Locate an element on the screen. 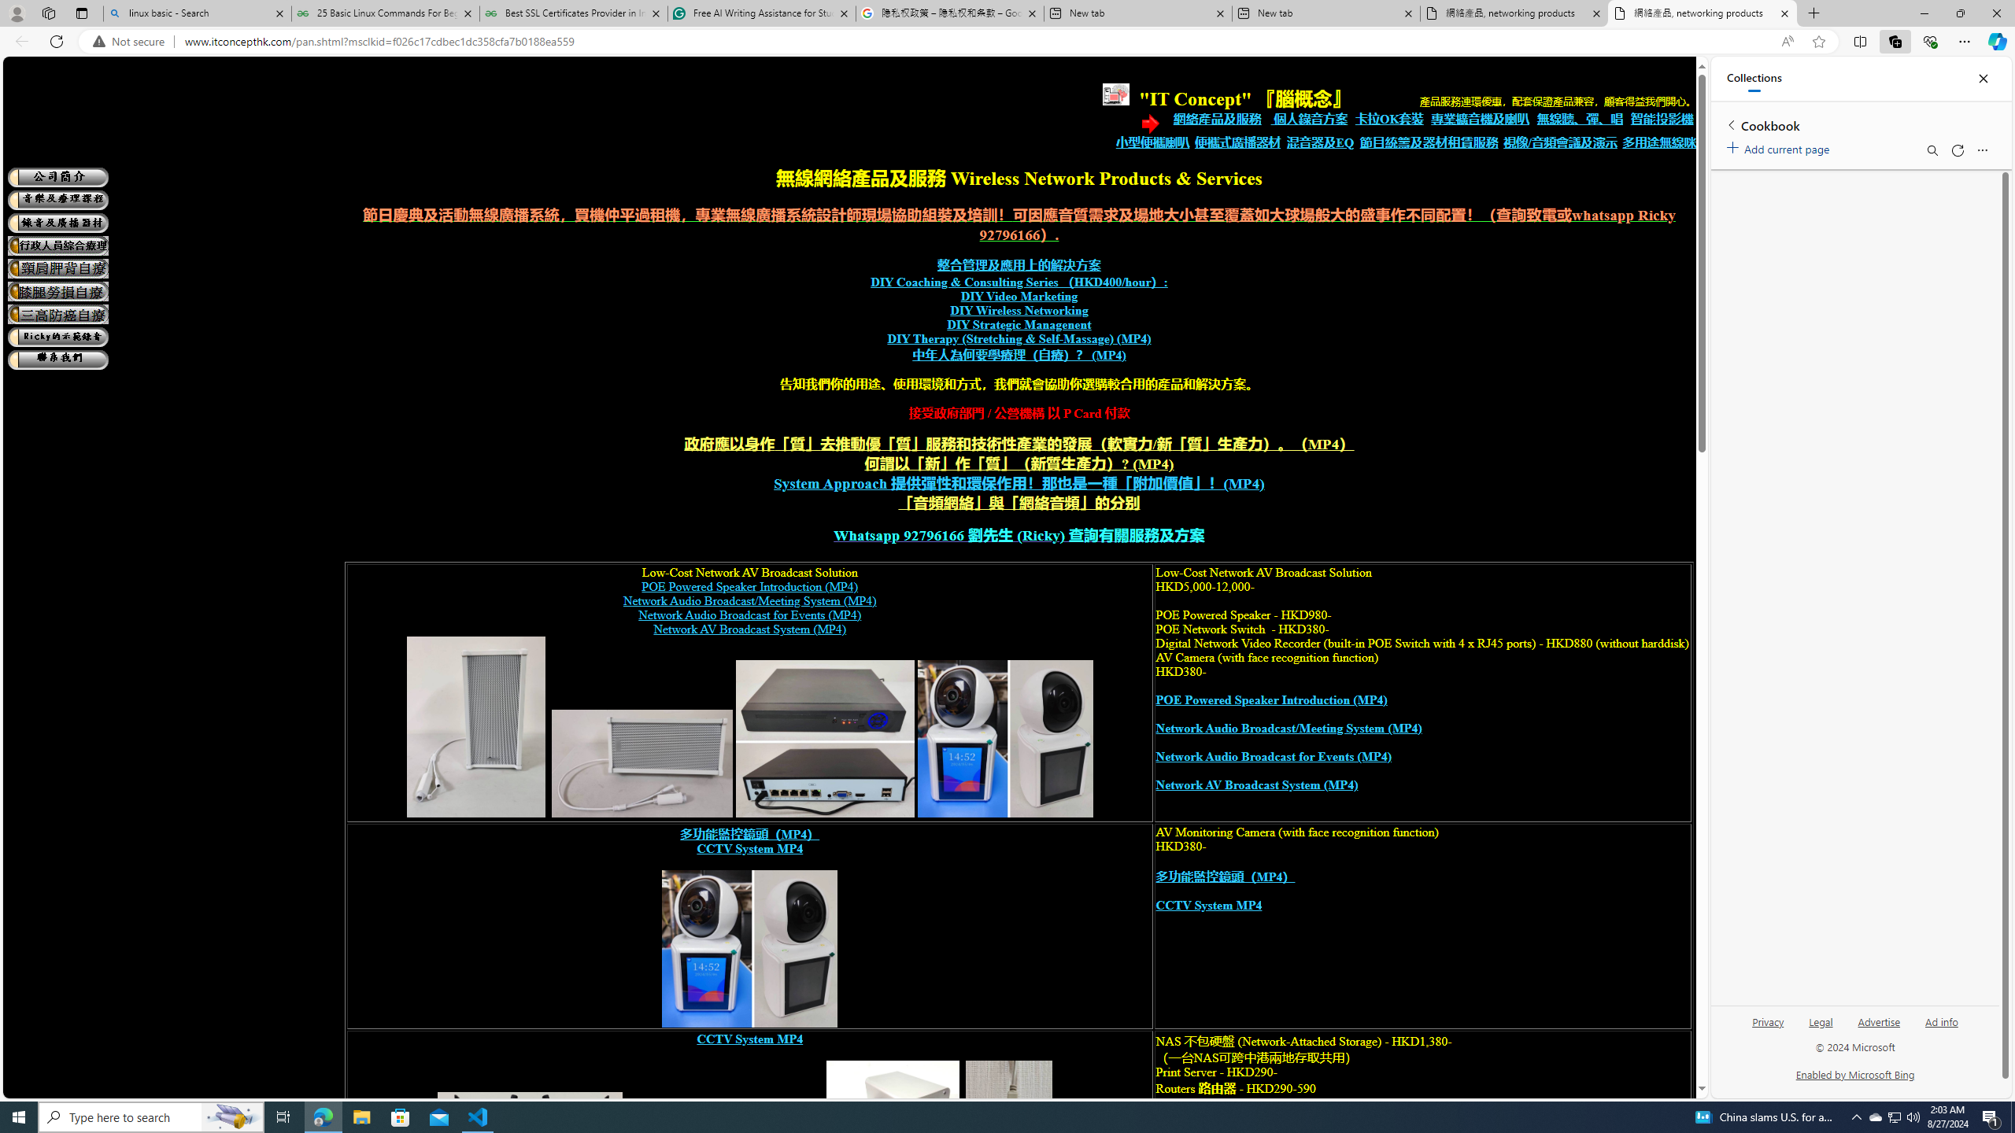 This screenshot has height=1133, width=2015. print server, is located at coordinates (1009, 1147).